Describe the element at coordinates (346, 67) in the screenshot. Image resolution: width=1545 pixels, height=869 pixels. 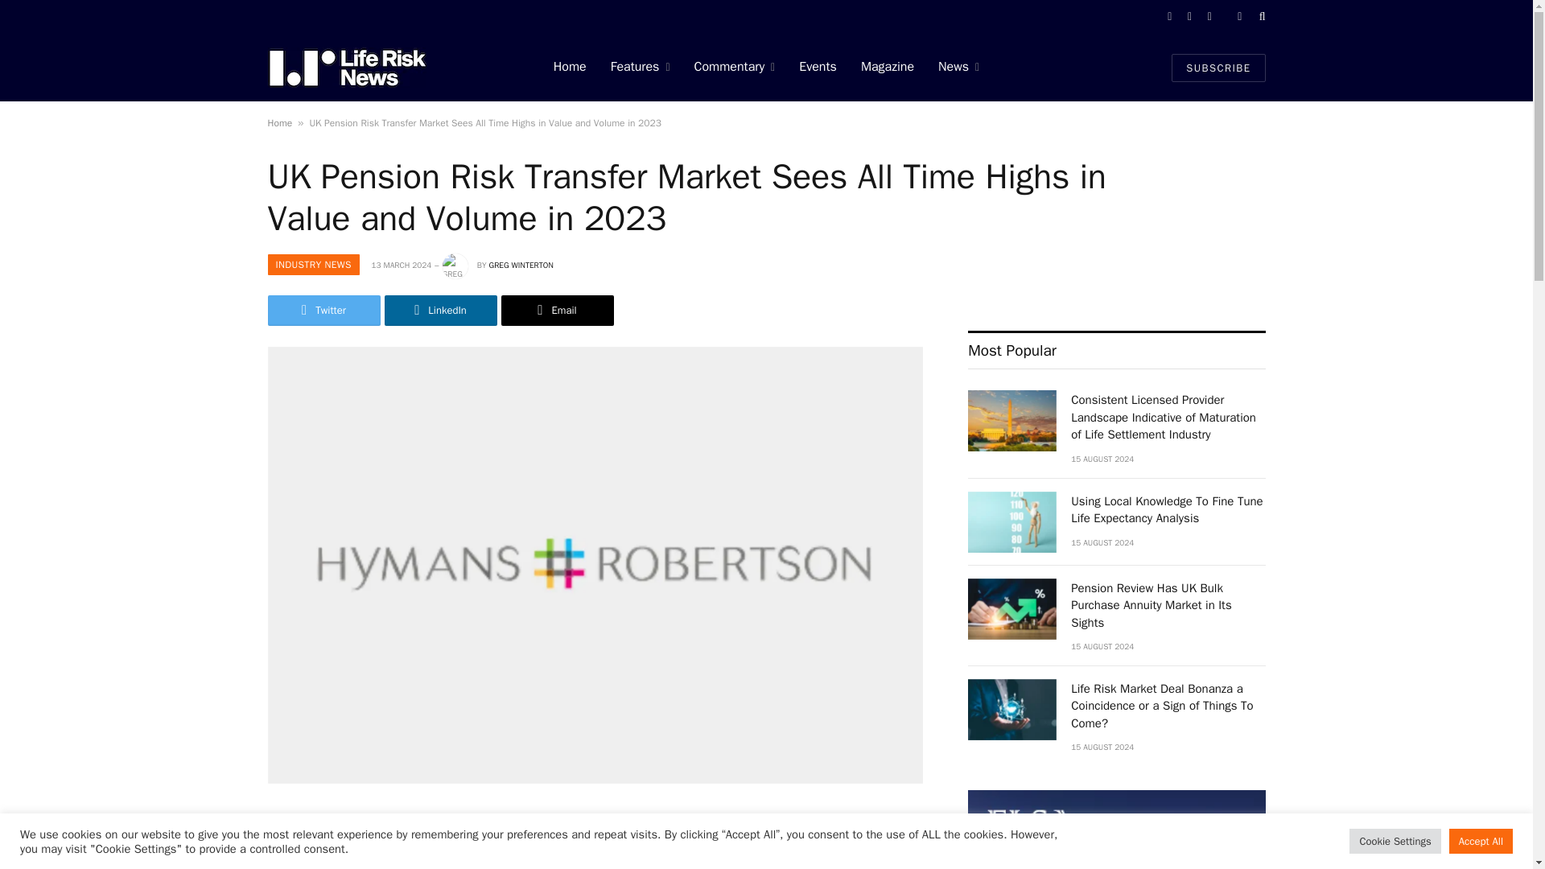
I see `Life Risk News` at that location.